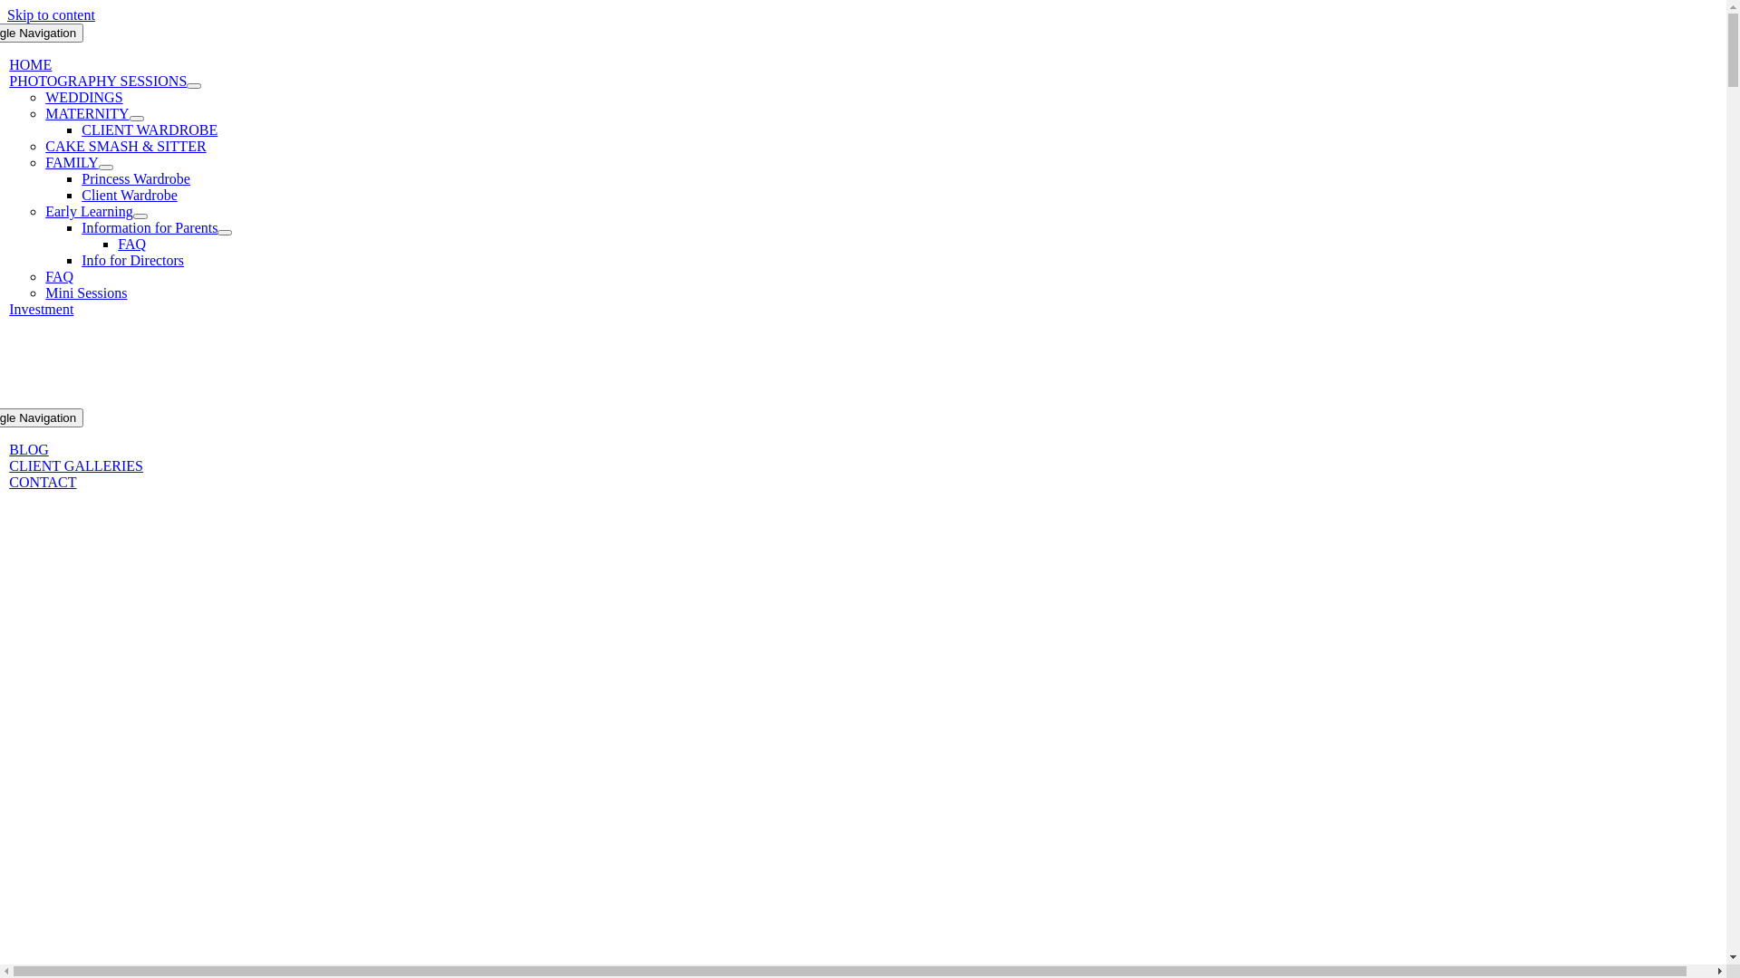 The width and height of the screenshot is (1740, 978). I want to click on WEDDINGS, so click(83, 98).